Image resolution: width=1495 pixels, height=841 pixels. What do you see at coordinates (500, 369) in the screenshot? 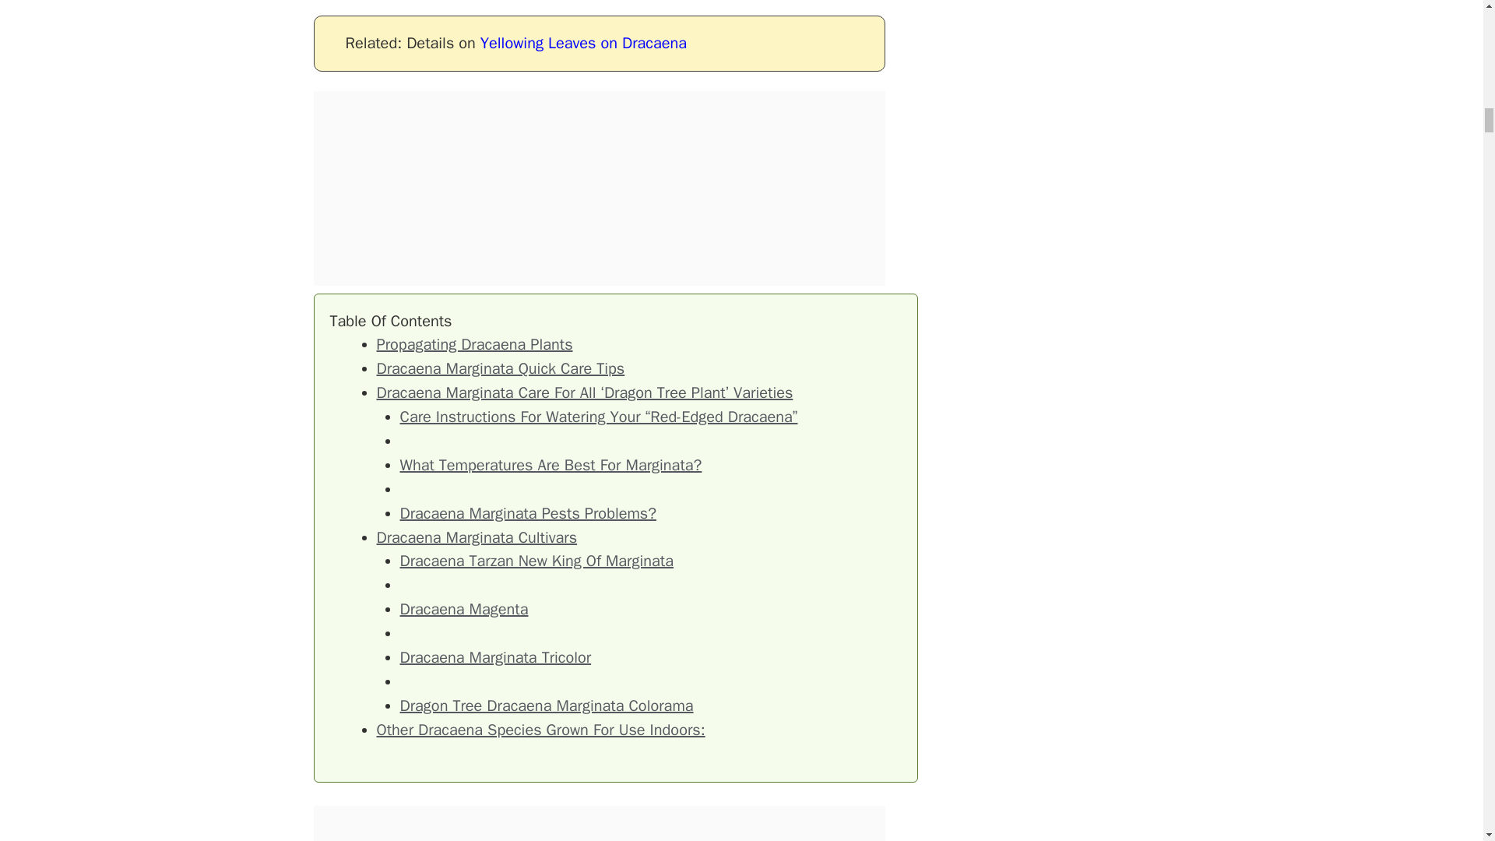
I see `Dracaena Marginata Quick Care Tips` at bounding box center [500, 369].